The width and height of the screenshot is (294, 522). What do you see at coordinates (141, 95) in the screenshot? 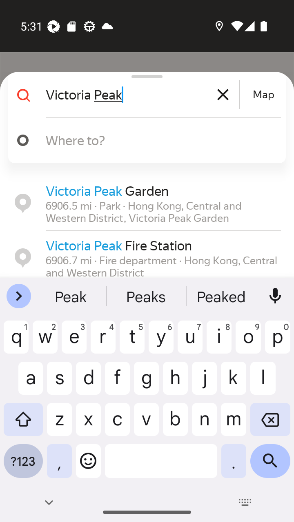
I see `Victoria Peak` at bounding box center [141, 95].